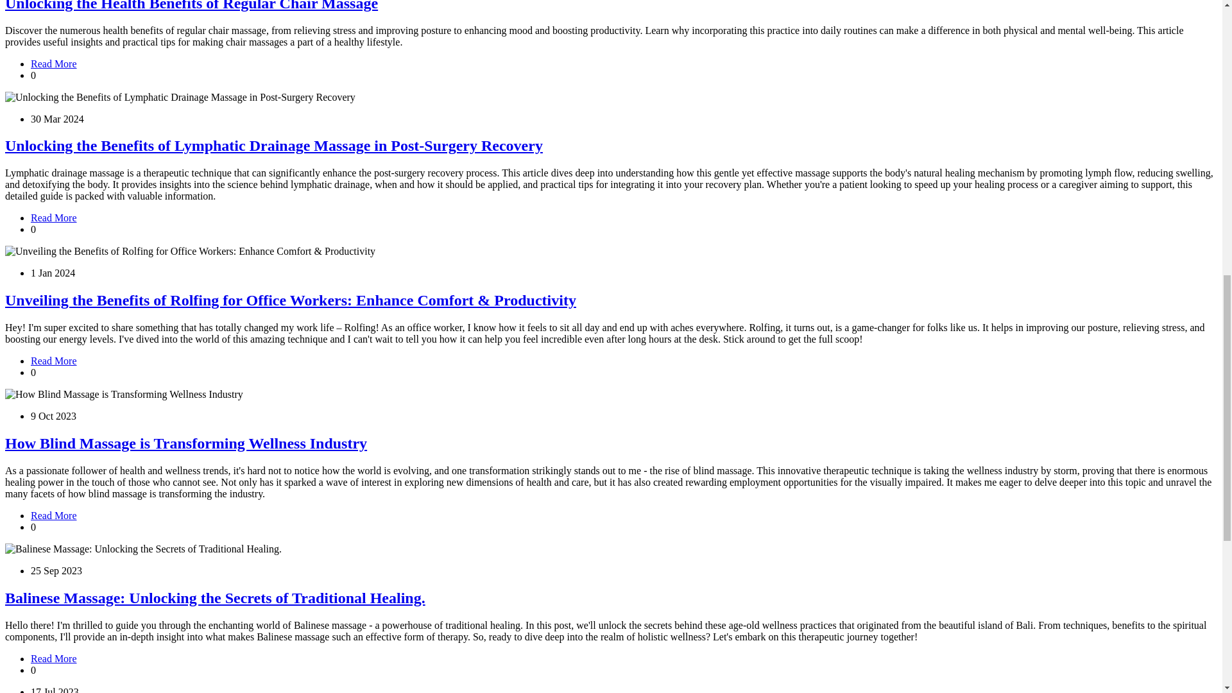  Describe the element at coordinates (54, 361) in the screenshot. I see `Read More` at that location.